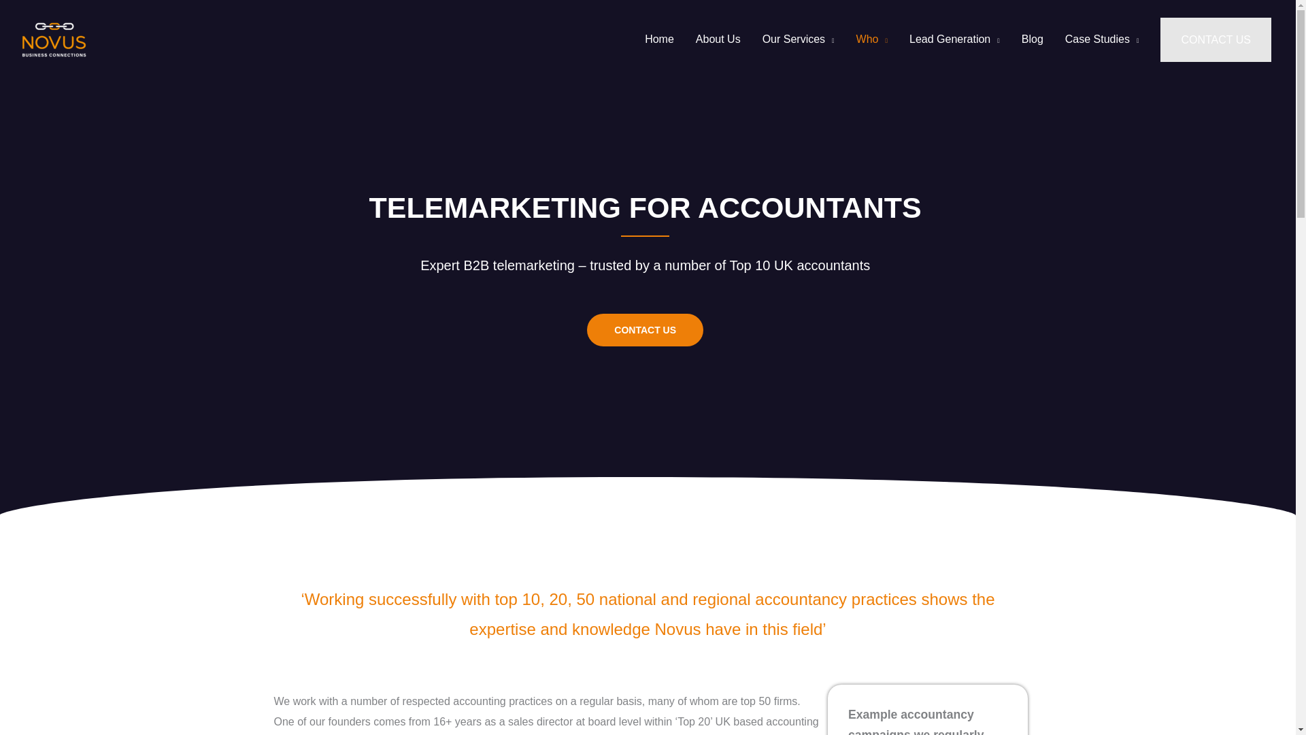  What do you see at coordinates (799, 39) in the screenshot?
I see `Our Services` at bounding box center [799, 39].